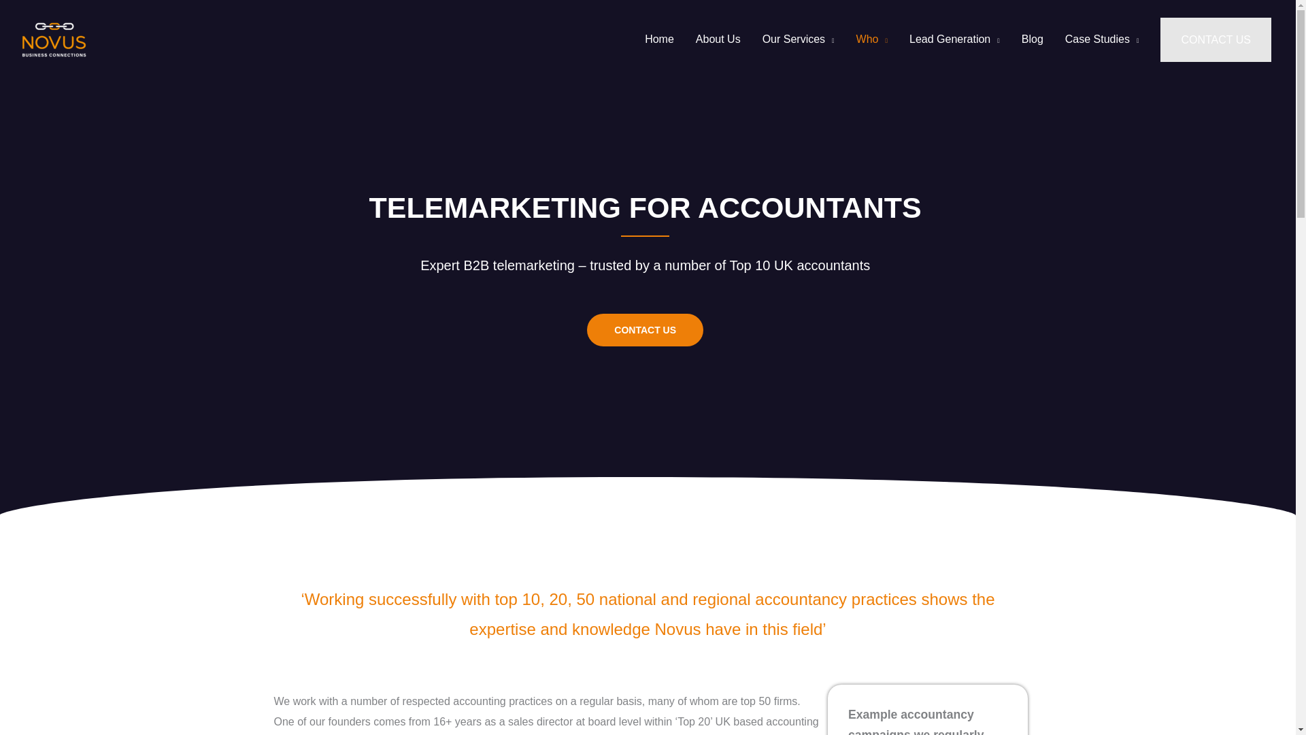  What do you see at coordinates (799, 39) in the screenshot?
I see `Our Services` at bounding box center [799, 39].